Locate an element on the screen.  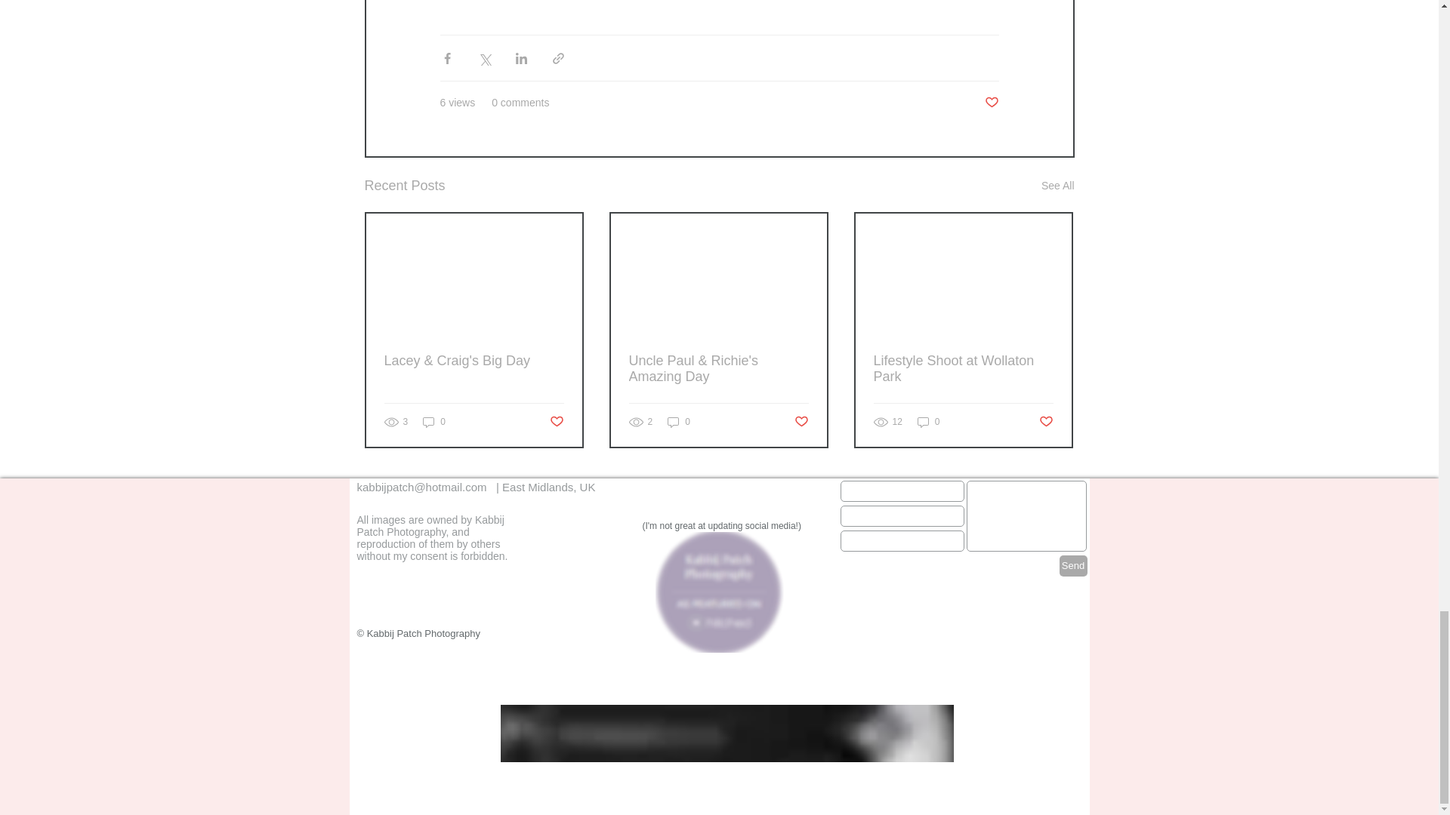
Post not marked as liked is located at coordinates (802, 422).